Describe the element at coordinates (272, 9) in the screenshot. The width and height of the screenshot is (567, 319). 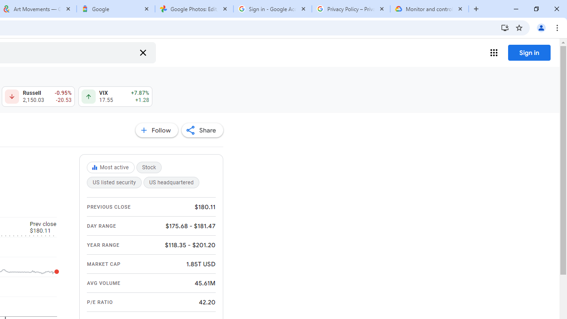
I see `Sign in - Google Accounts` at that location.